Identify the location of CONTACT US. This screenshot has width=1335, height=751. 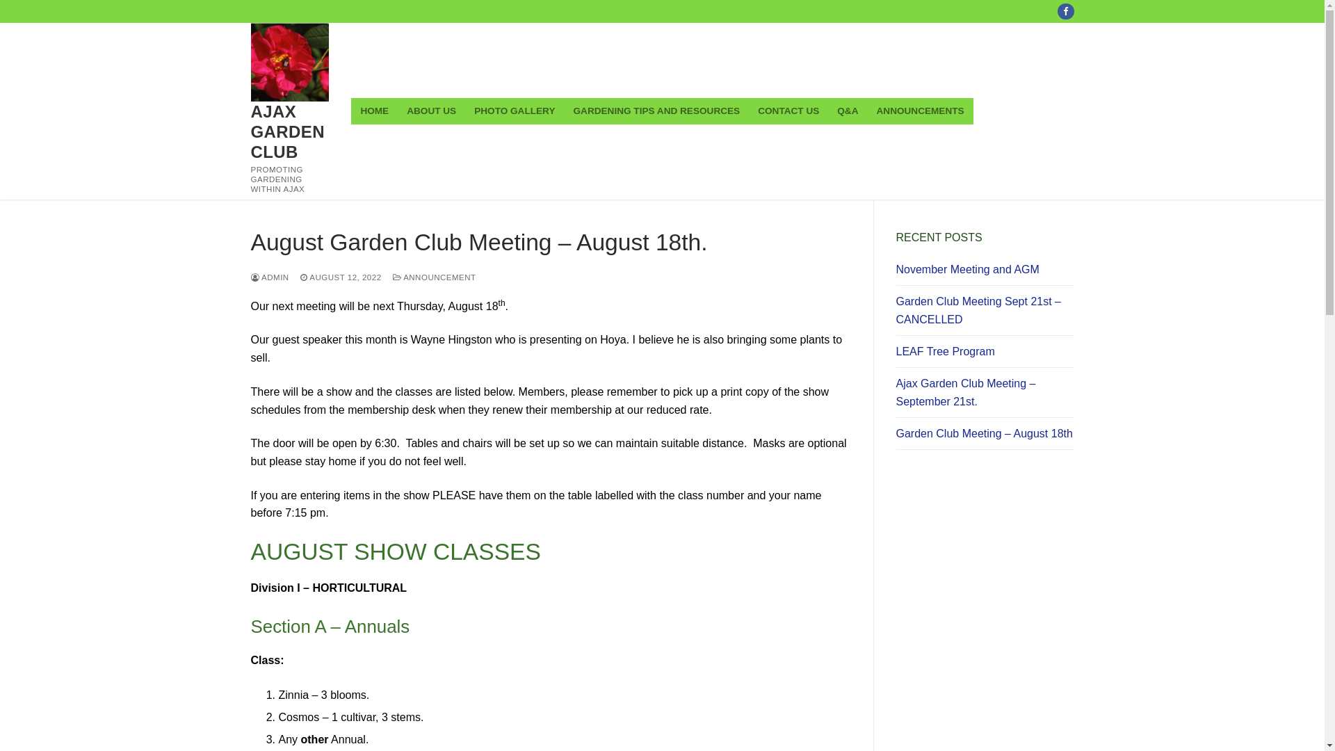
(788, 111).